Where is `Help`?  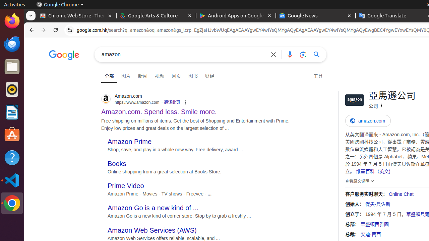 Help is located at coordinates (12, 157).